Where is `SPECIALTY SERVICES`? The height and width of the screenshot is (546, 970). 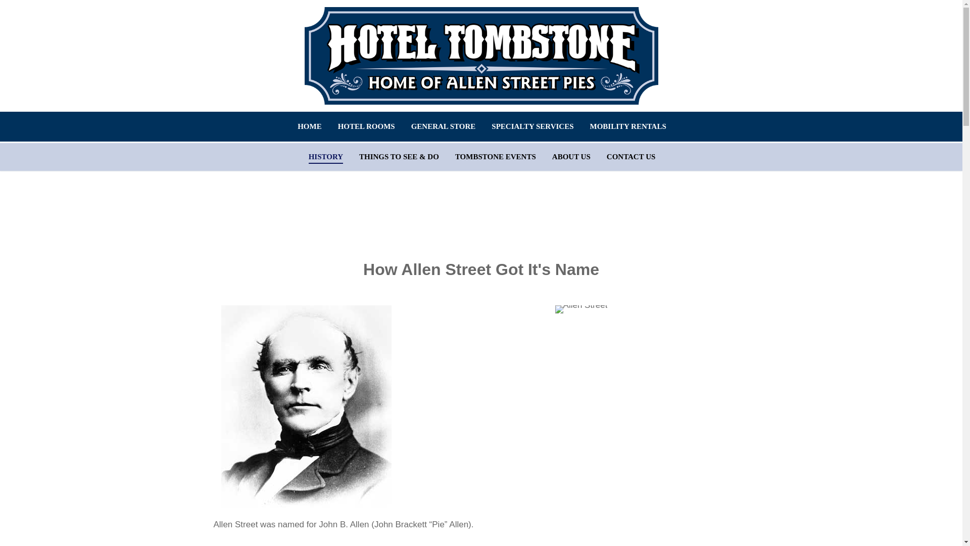
SPECIALTY SERVICES is located at coordinates (532, 126).